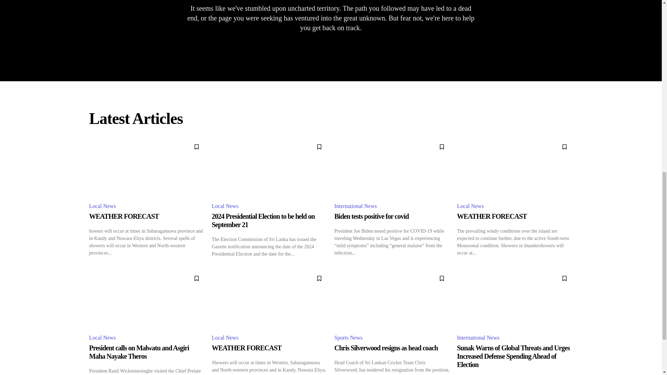 The width and height of the screenshot is (667, 375). Describe the element at coordinates (147, 299) in the screenshot. I see `President calls on Malwatu and Asgiri Maha Nayake Theros` at that location.